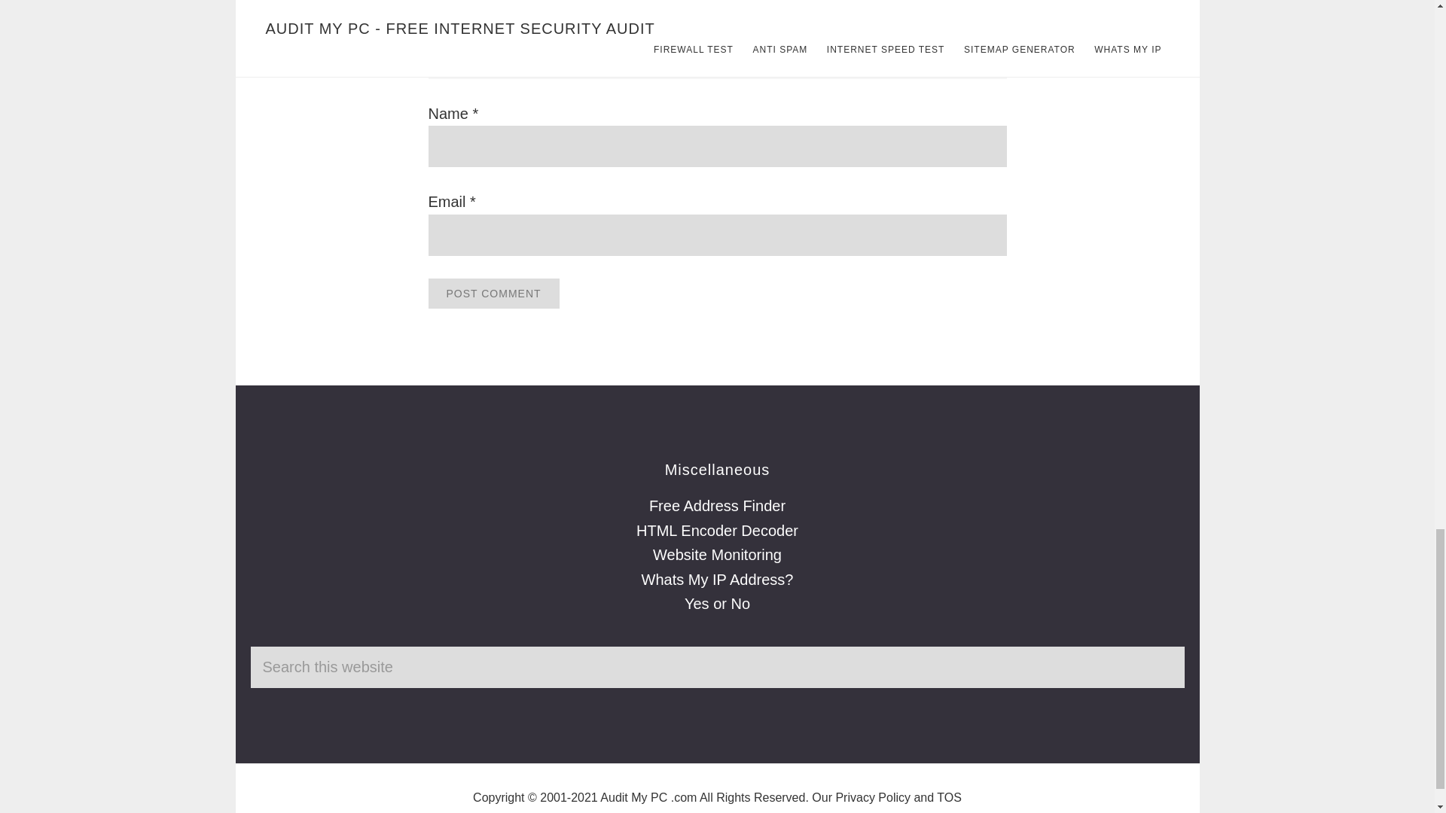 Image resolution: width=1446 pixels, height=813 pixels. I want to click on Post Comment, so click(493, 294).